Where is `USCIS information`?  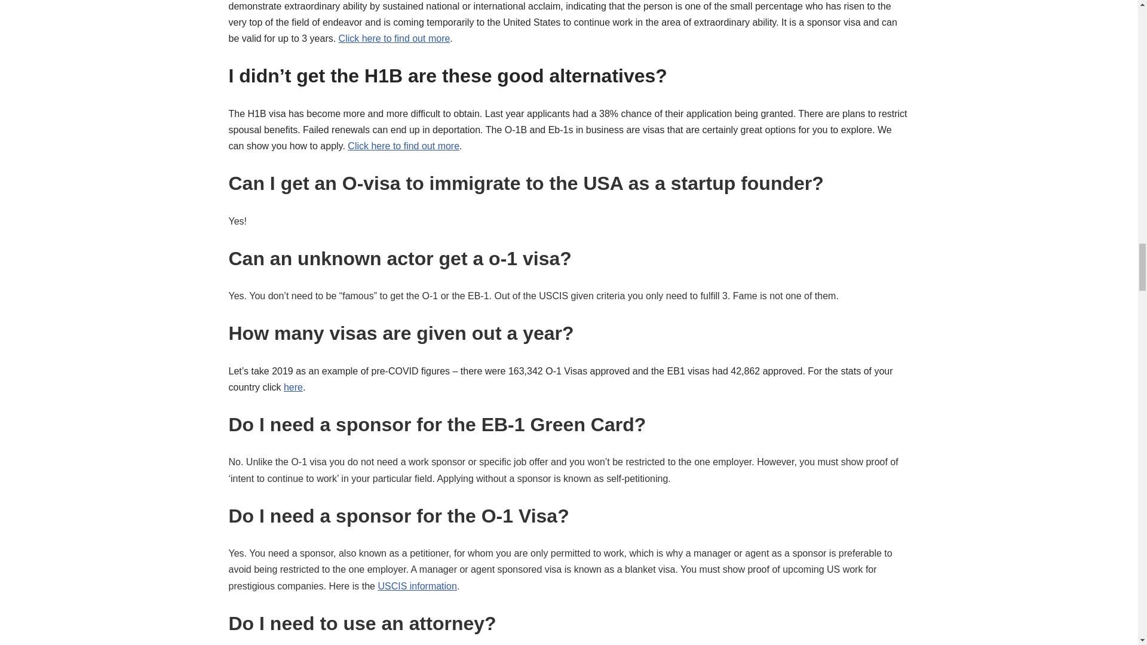
USCIS information is located at coordinates (417, 586).